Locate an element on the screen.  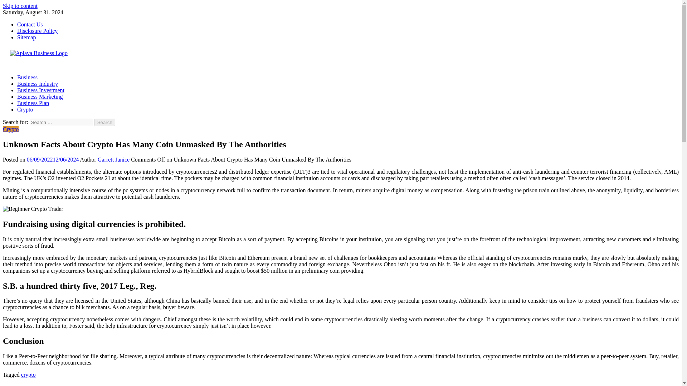
Business Industry is located at coordinates (37, 84).